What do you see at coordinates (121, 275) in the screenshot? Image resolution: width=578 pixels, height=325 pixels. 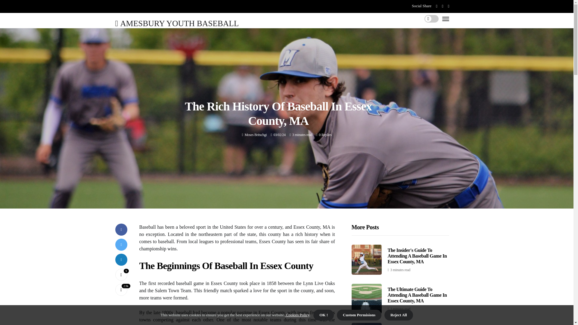 I see `Like` at bounding box center [121, 275].